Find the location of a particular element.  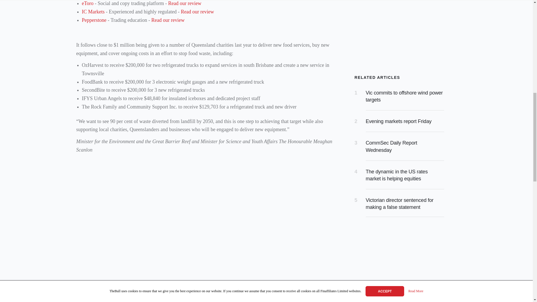

The dynamic in the US rates market is helping equities is located at coordinates (397, 175).